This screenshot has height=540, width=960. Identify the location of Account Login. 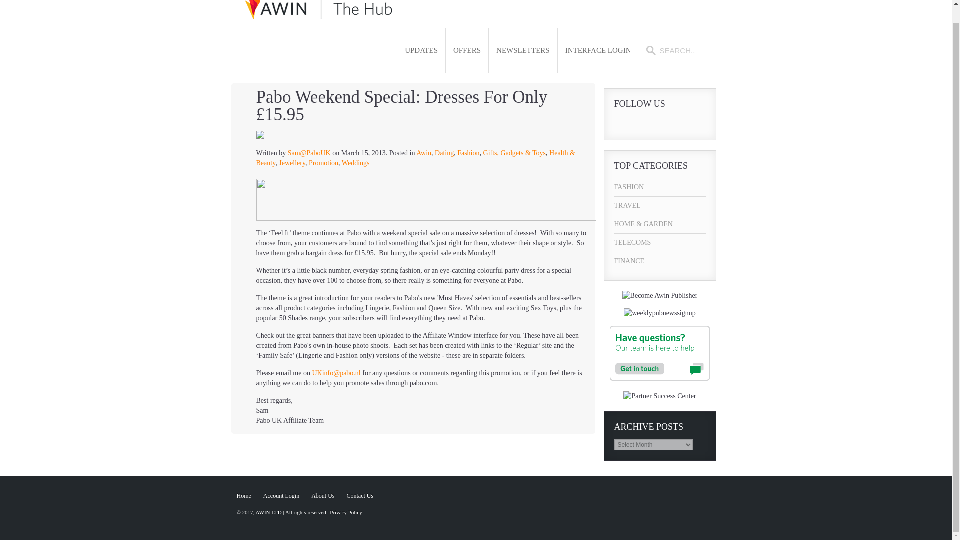
(281, 496).